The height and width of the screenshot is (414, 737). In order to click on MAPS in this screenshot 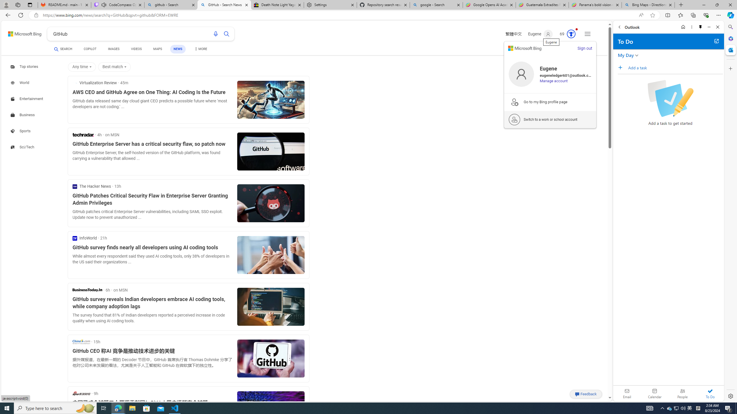, I will do `click(158, 50)`.